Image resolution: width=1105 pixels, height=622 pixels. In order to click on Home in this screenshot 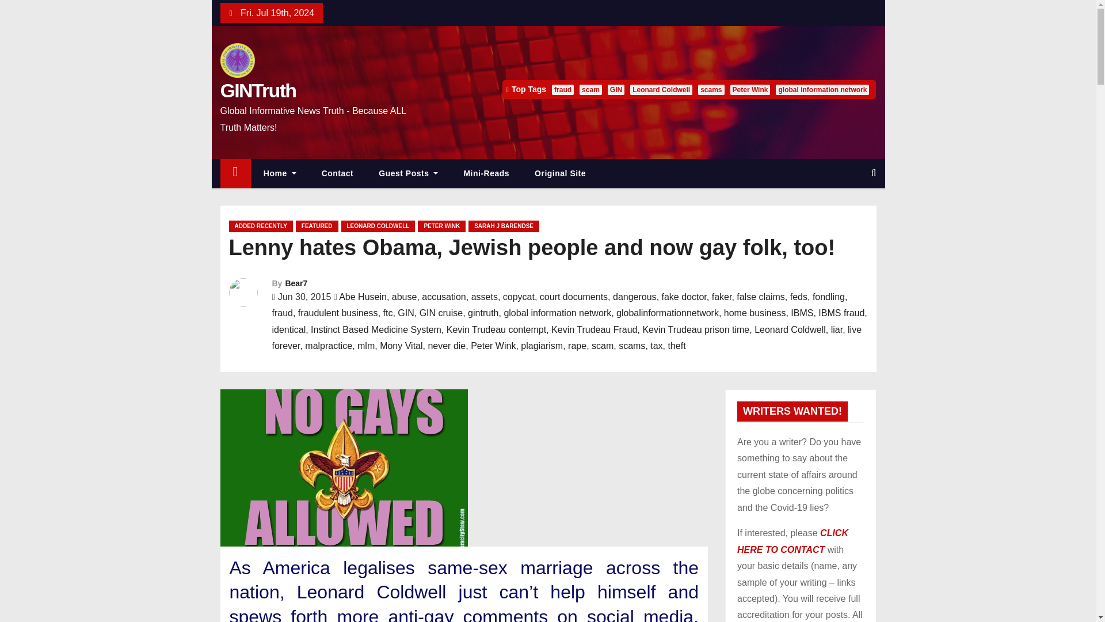, I will do `click(280, 174)`.